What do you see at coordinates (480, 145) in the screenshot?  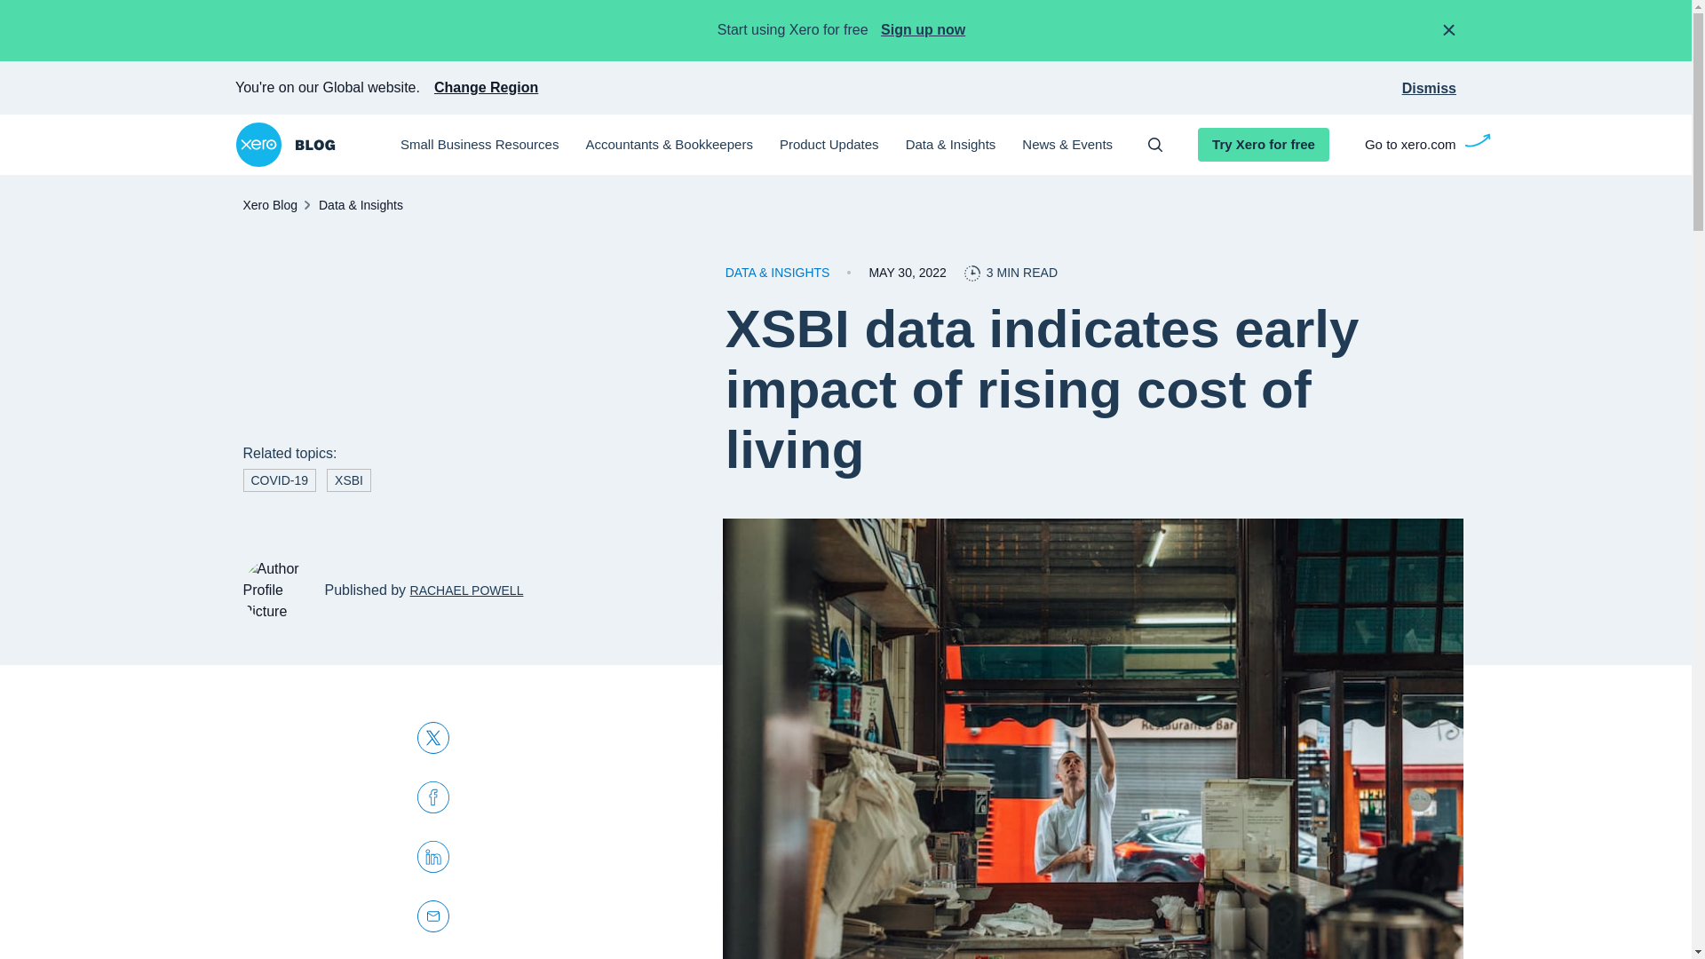 I see `Small Business Resources` at bounding box center [480, 145].